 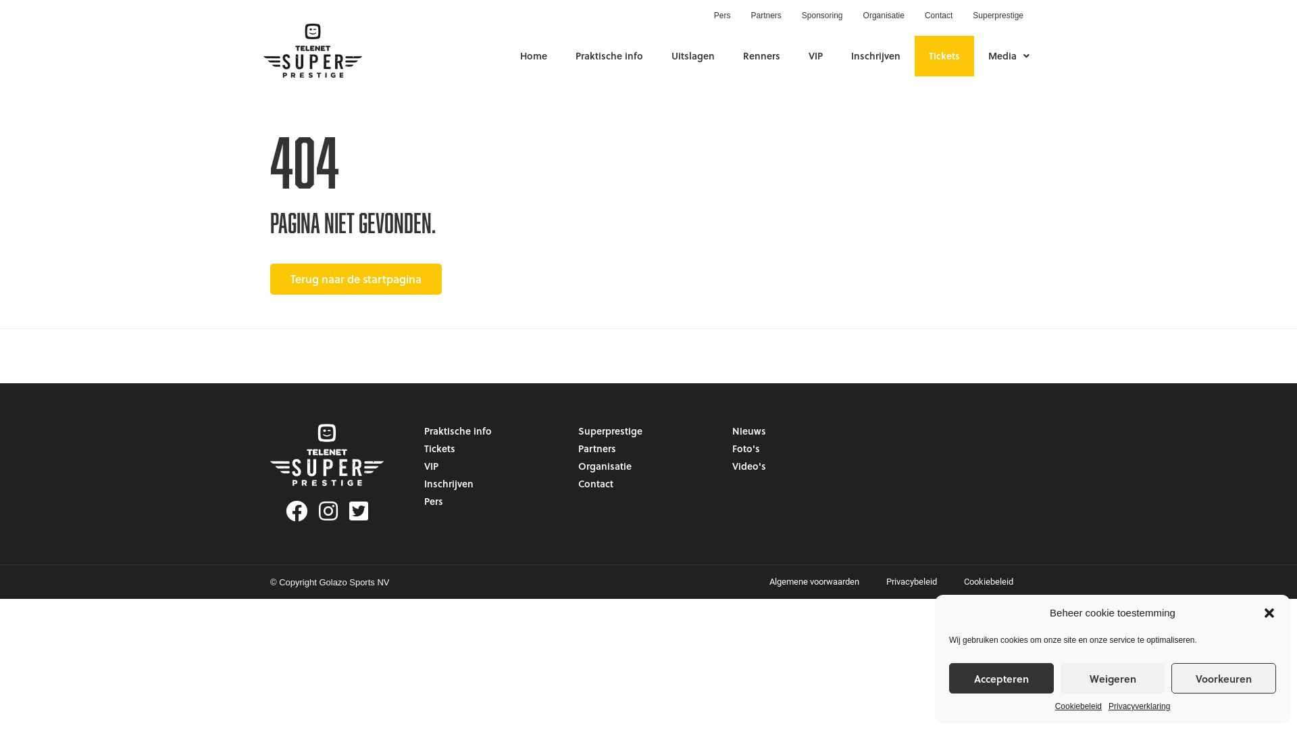 What do you see at coordinates (494, 449) in the screenshot?
I see `Tickets` at bounding box center [494, 449].